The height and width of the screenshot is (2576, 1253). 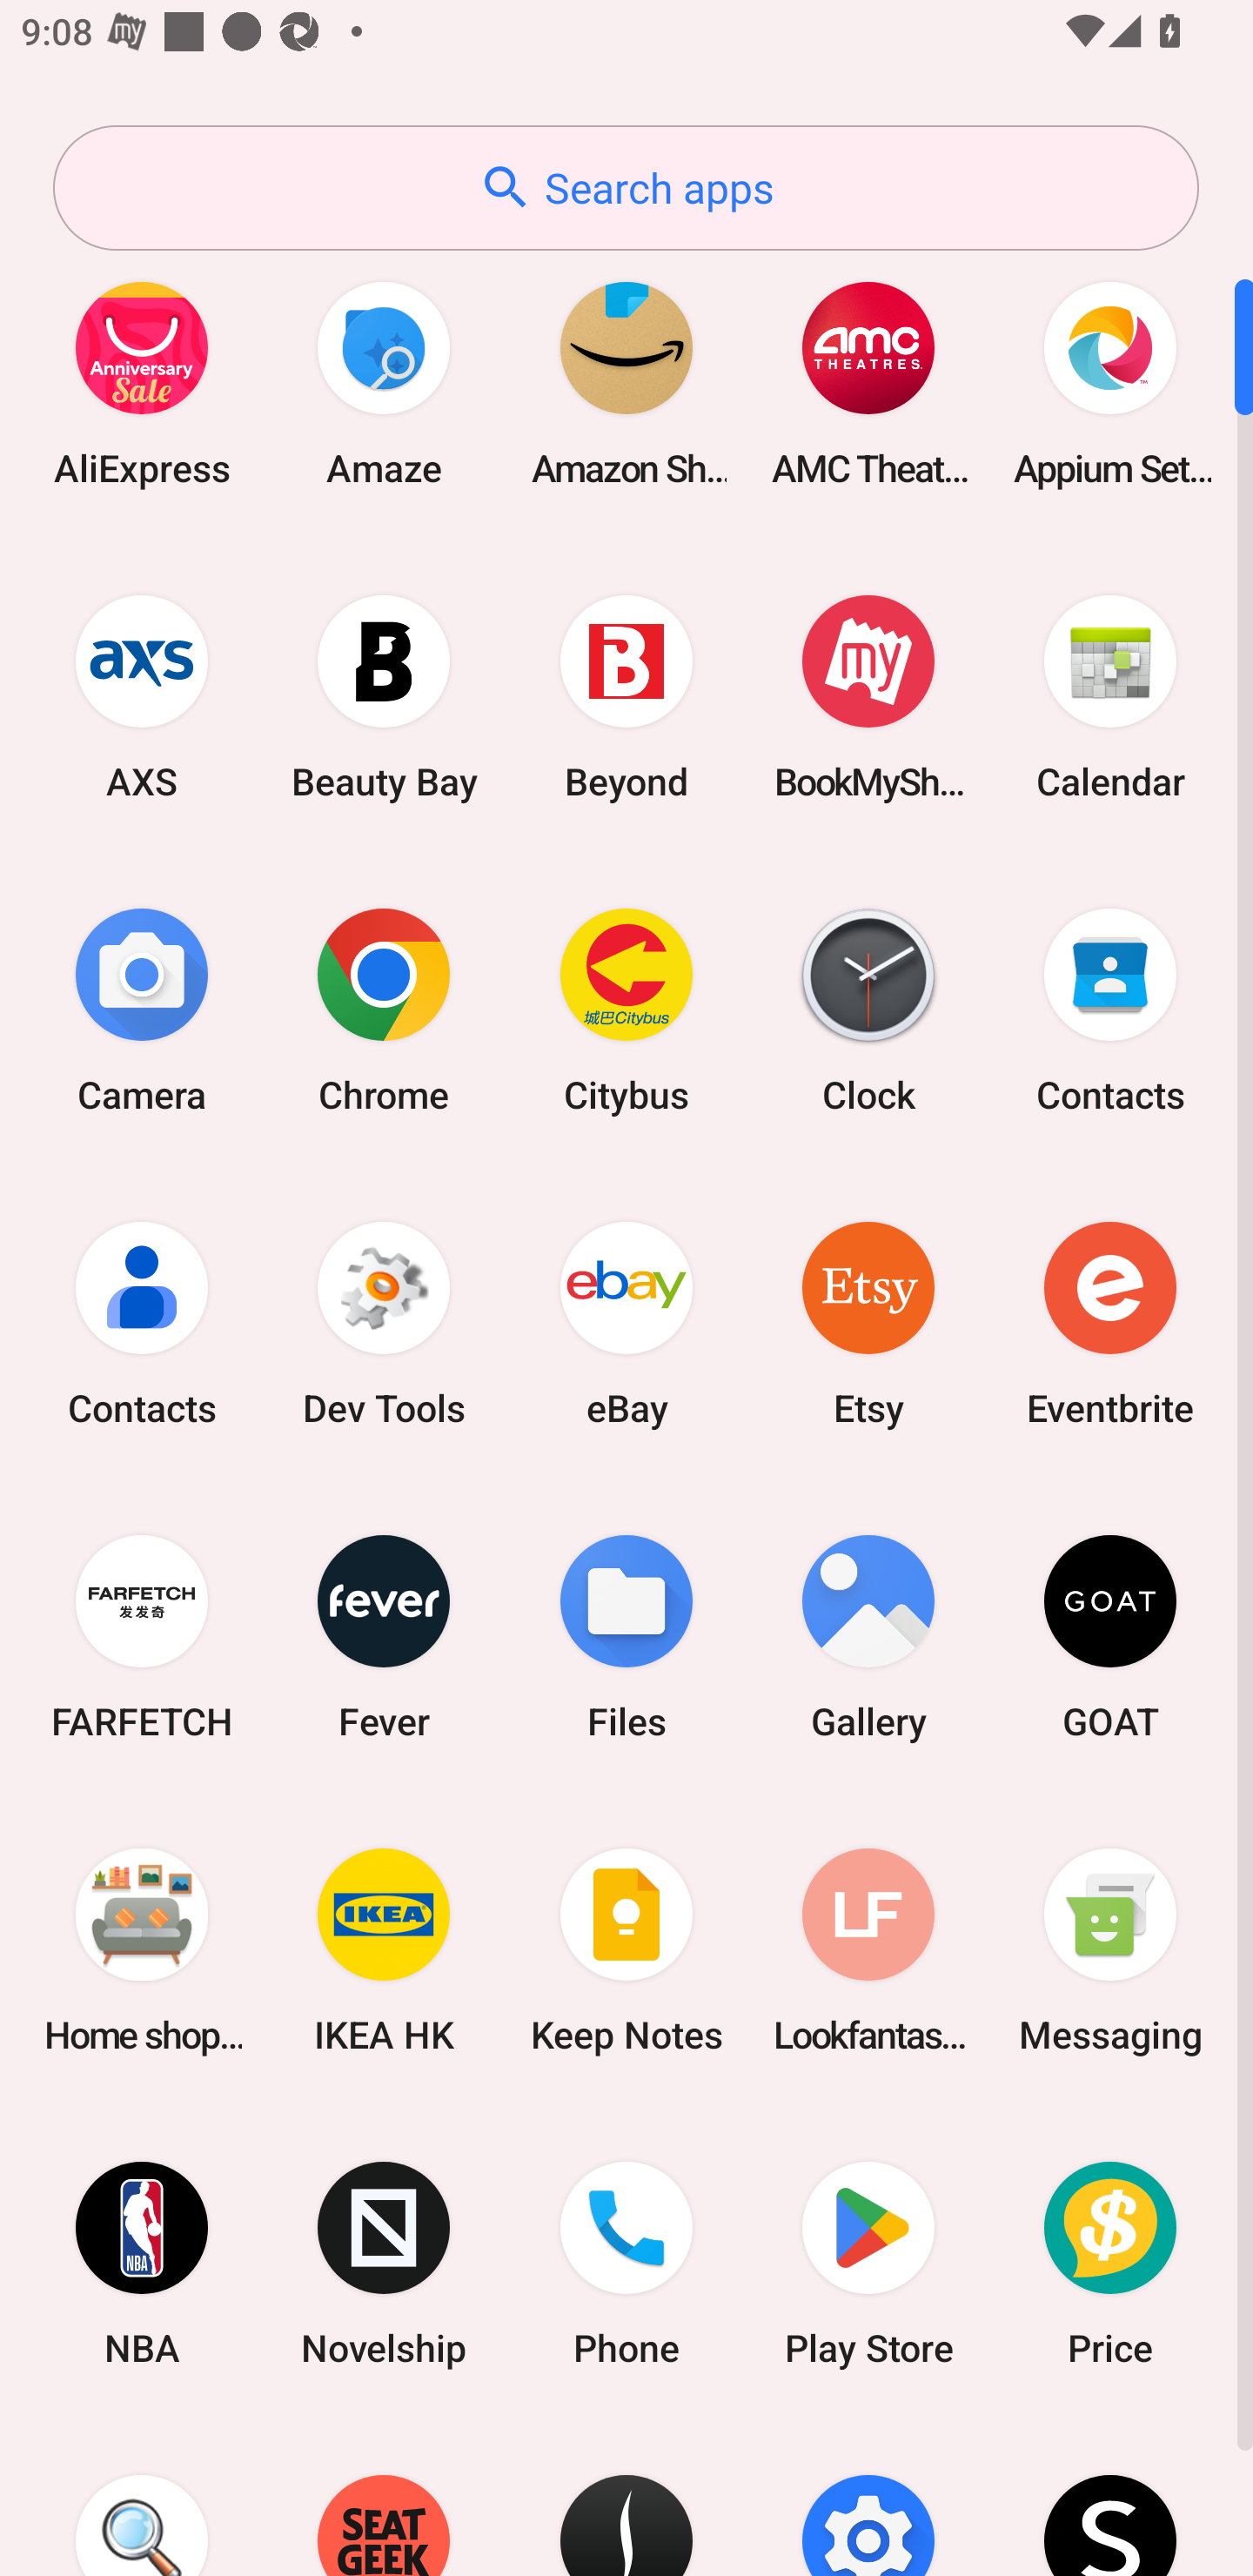 I want to click on Amaze, so click(x=384, y=383).